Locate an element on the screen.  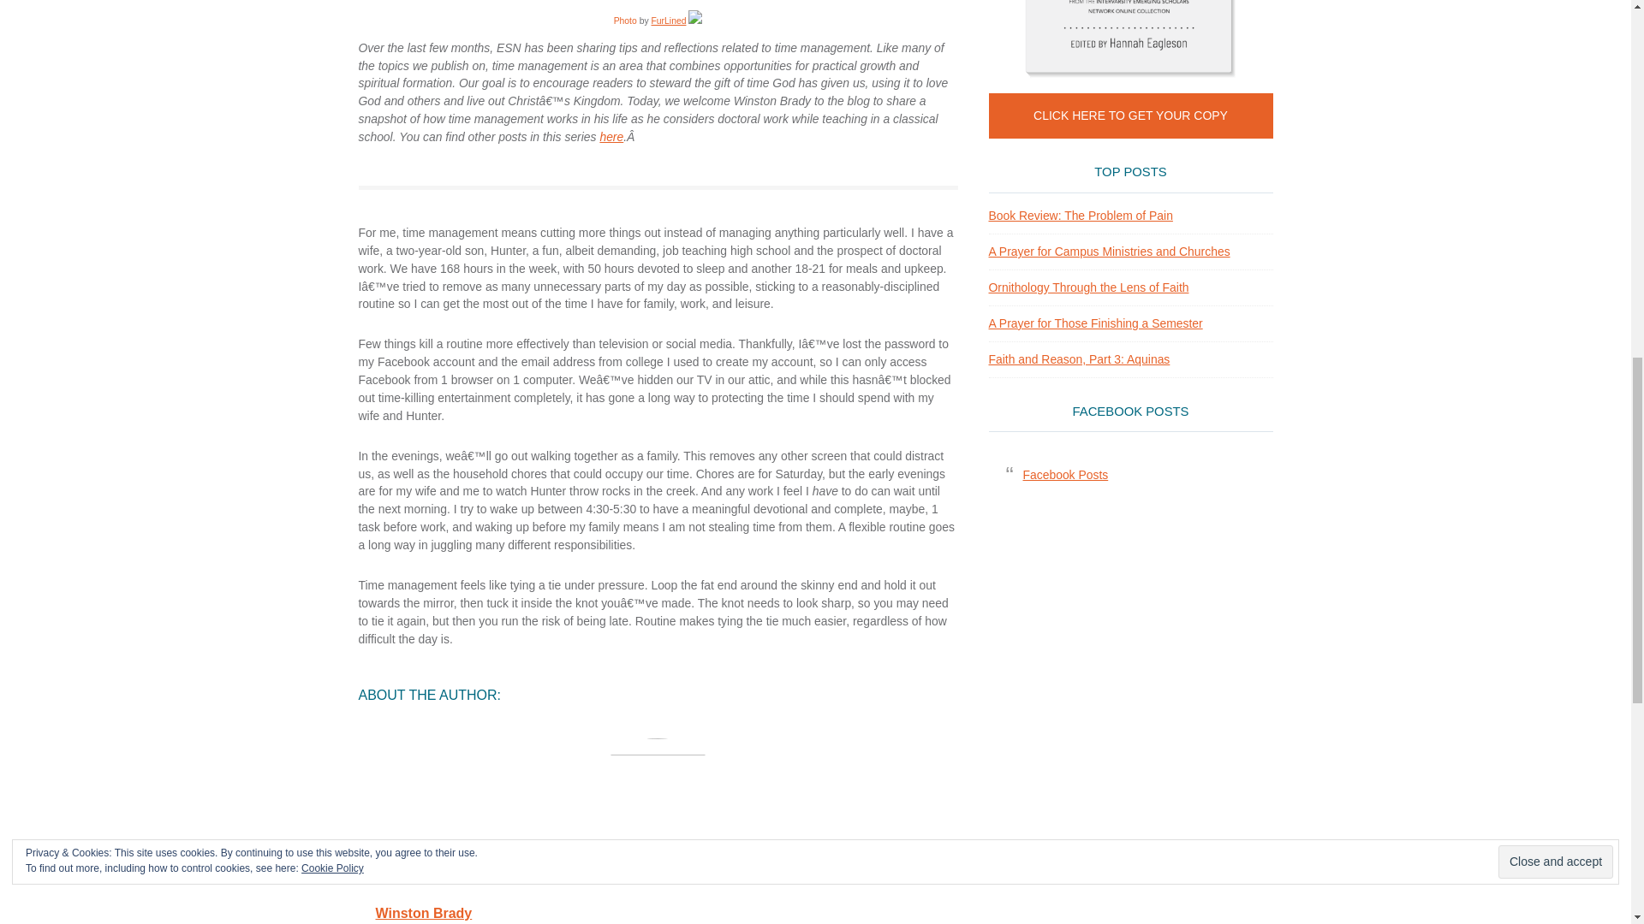
Photo is located at coordinates (625, 21).